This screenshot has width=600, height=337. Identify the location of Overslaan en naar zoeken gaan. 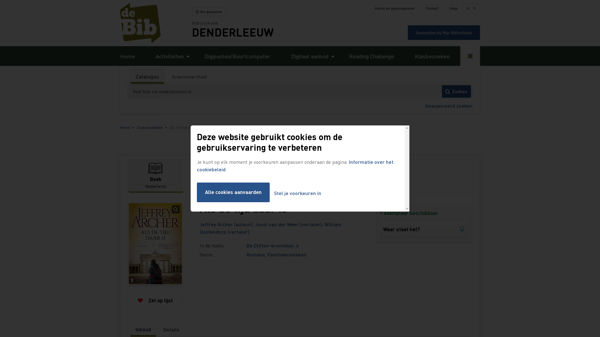
(0, 0).